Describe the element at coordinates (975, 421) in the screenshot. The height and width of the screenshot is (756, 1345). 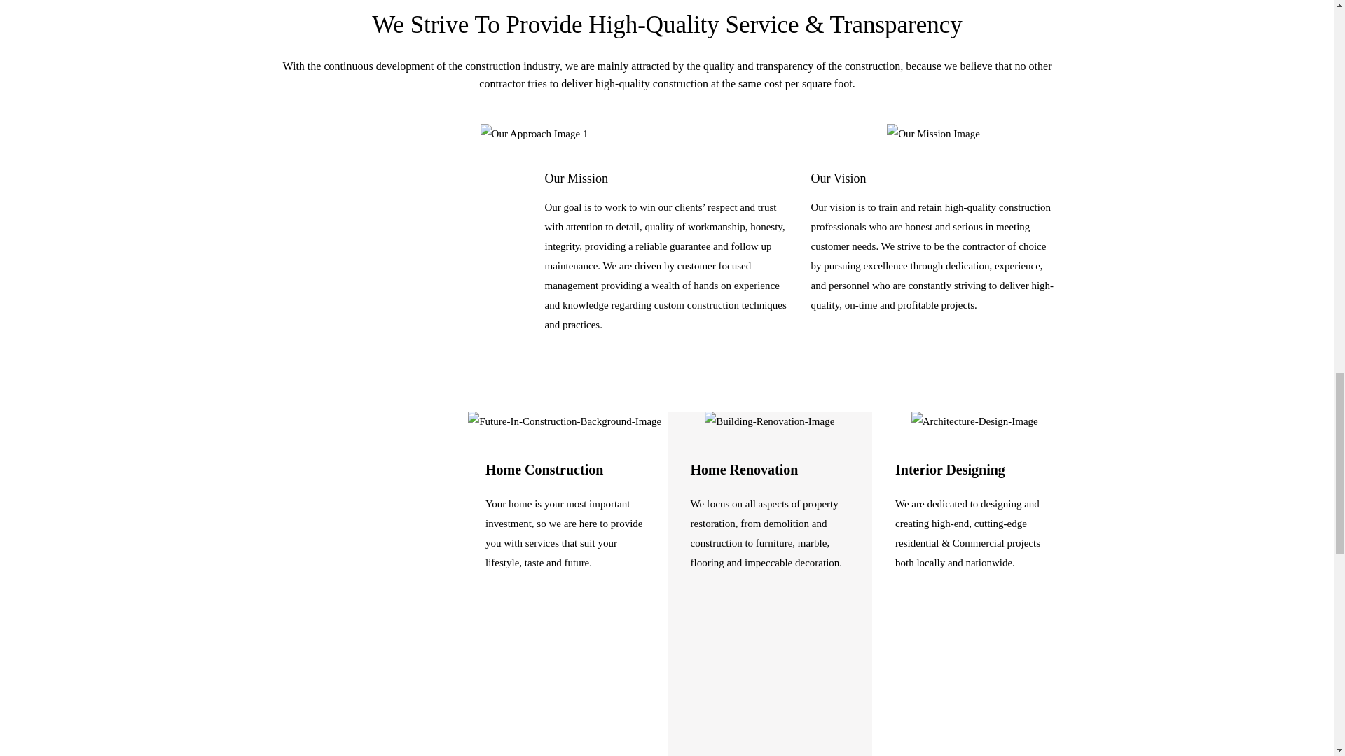
I see `Company Overview 6` at that location.